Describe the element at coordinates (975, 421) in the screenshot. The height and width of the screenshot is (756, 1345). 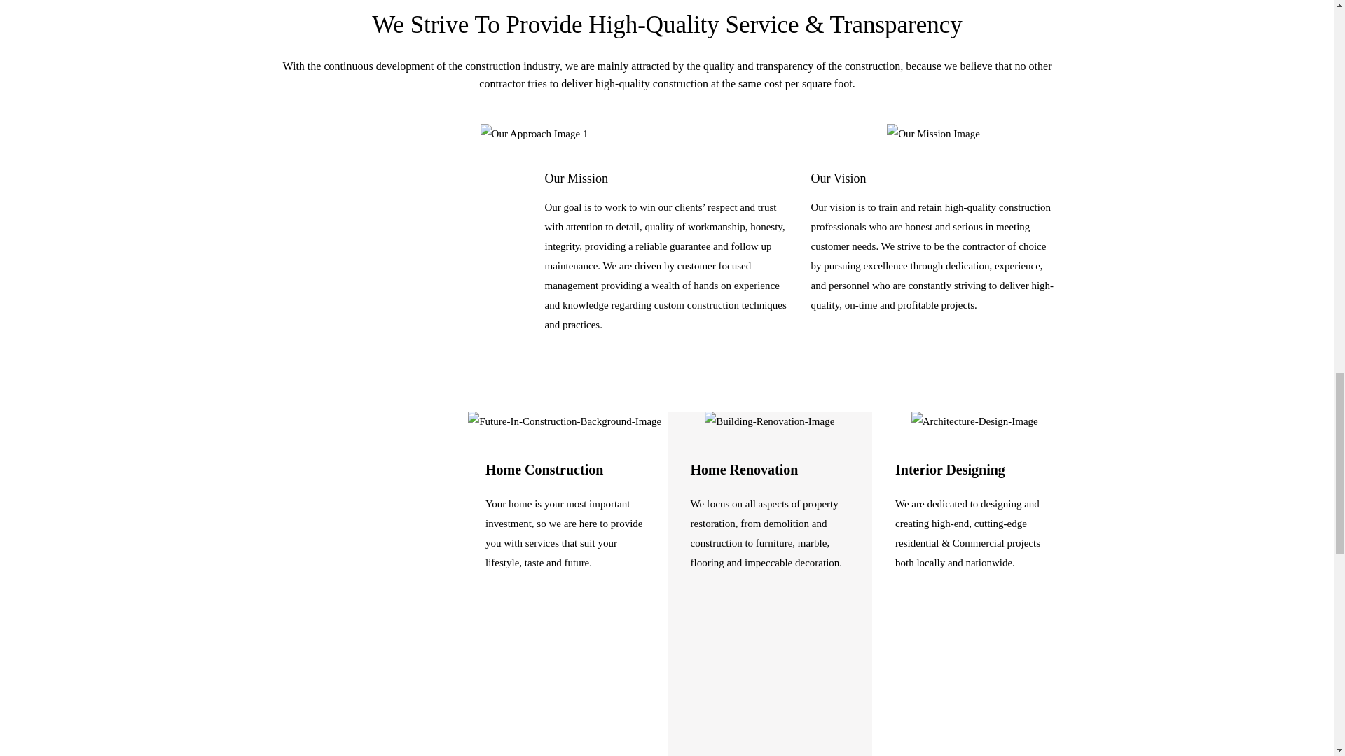
I see `Company Overview 6` at that location.